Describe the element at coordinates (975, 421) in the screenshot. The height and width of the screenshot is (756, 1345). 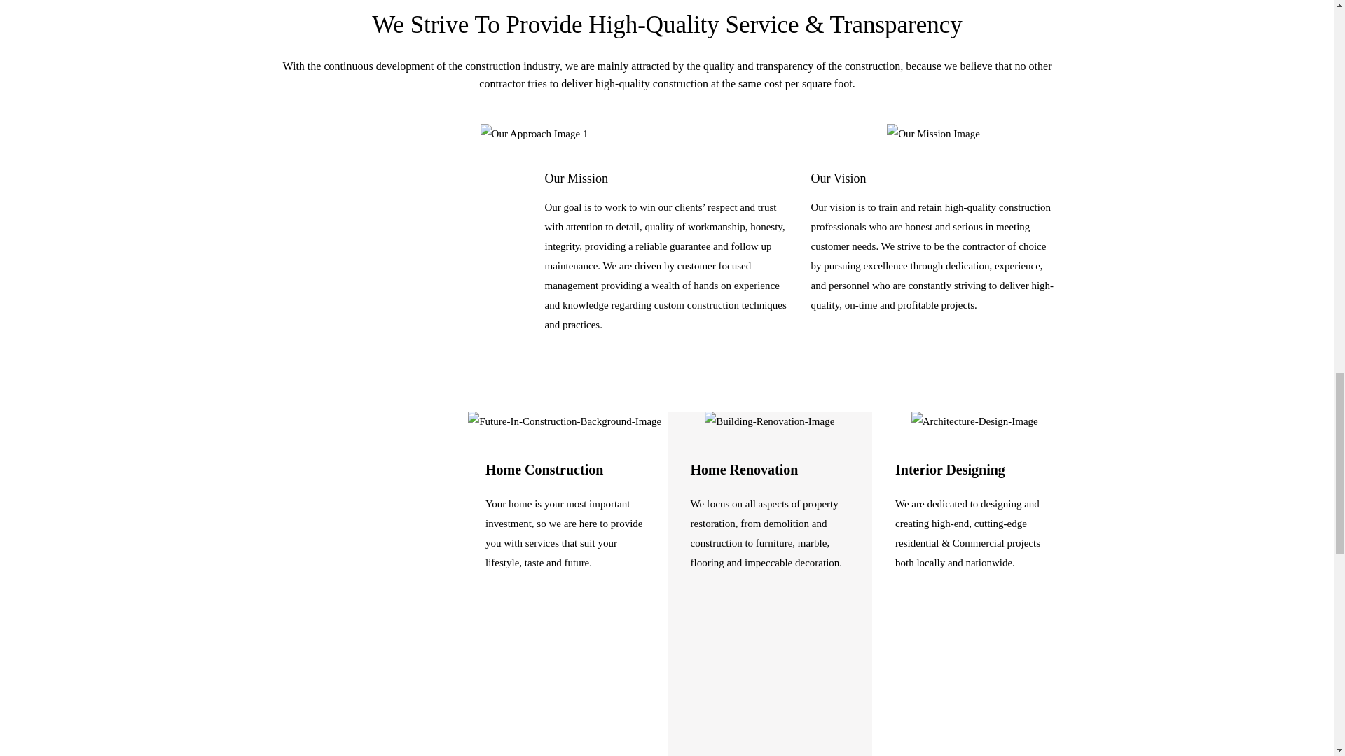
I see `Company Overview 6` at that location.